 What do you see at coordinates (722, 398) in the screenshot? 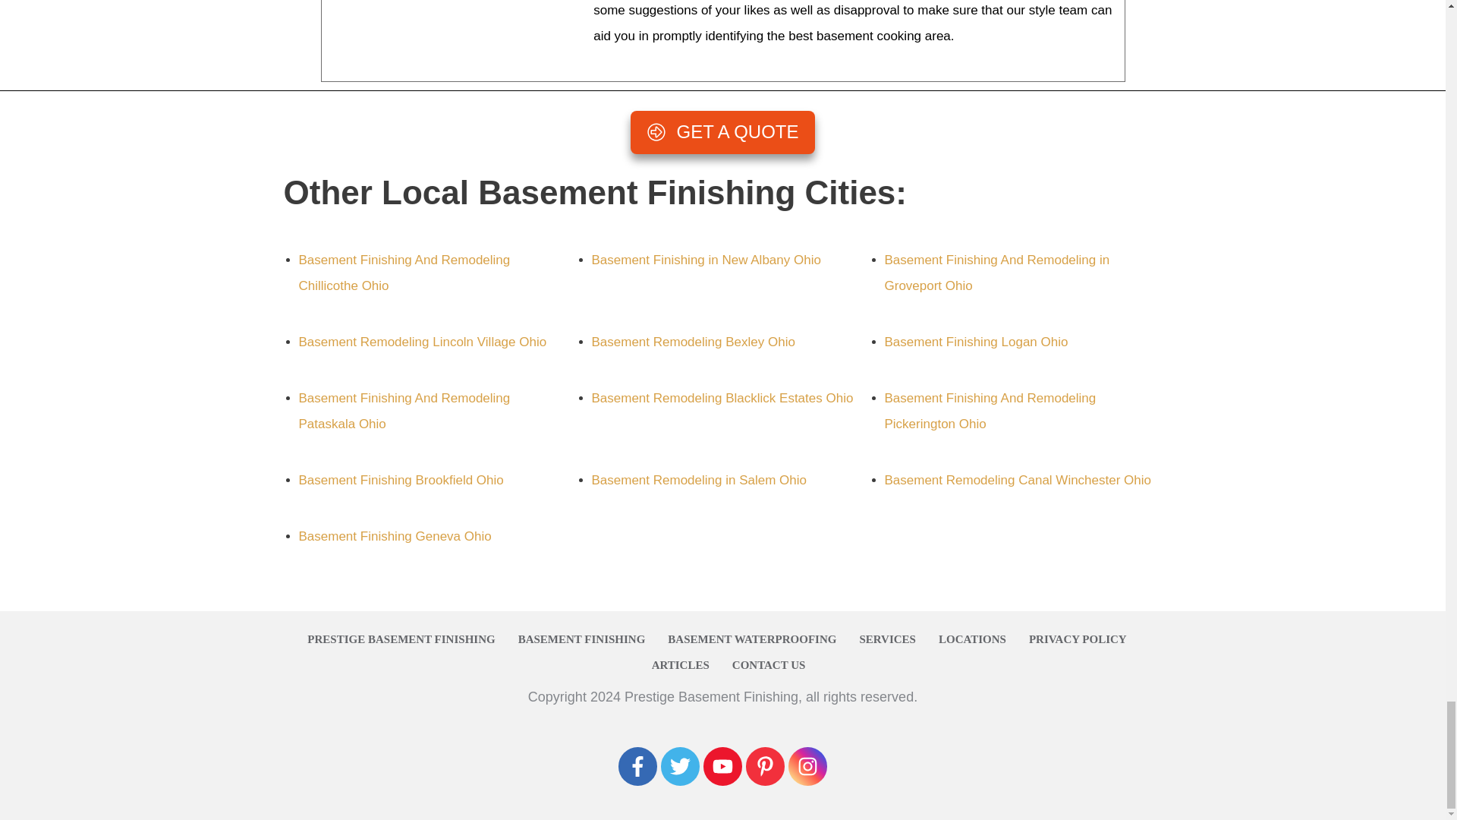
I see `Basement Remodeling  Blacklick Estates Ohio` at bounding box center [722, 398].